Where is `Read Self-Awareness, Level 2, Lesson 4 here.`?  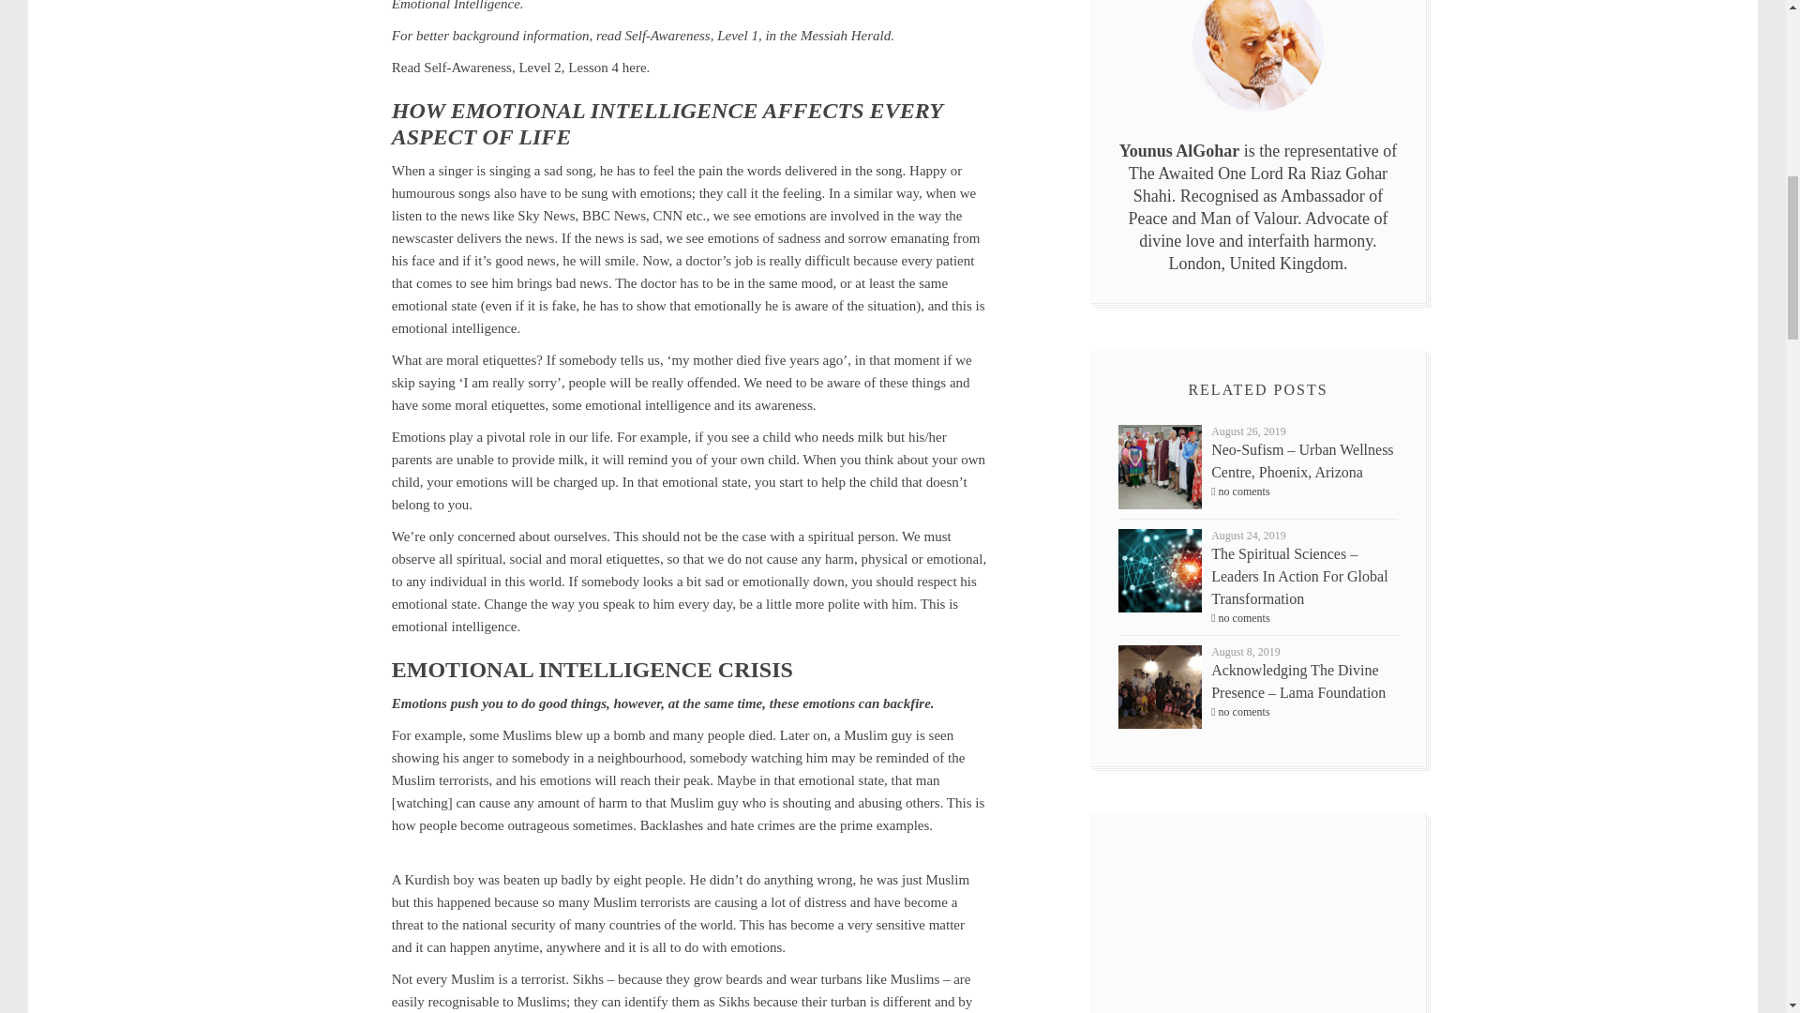 Read Self-Awareness, Level 2, Lesson 4 here. is located at coordinates (521, 67).